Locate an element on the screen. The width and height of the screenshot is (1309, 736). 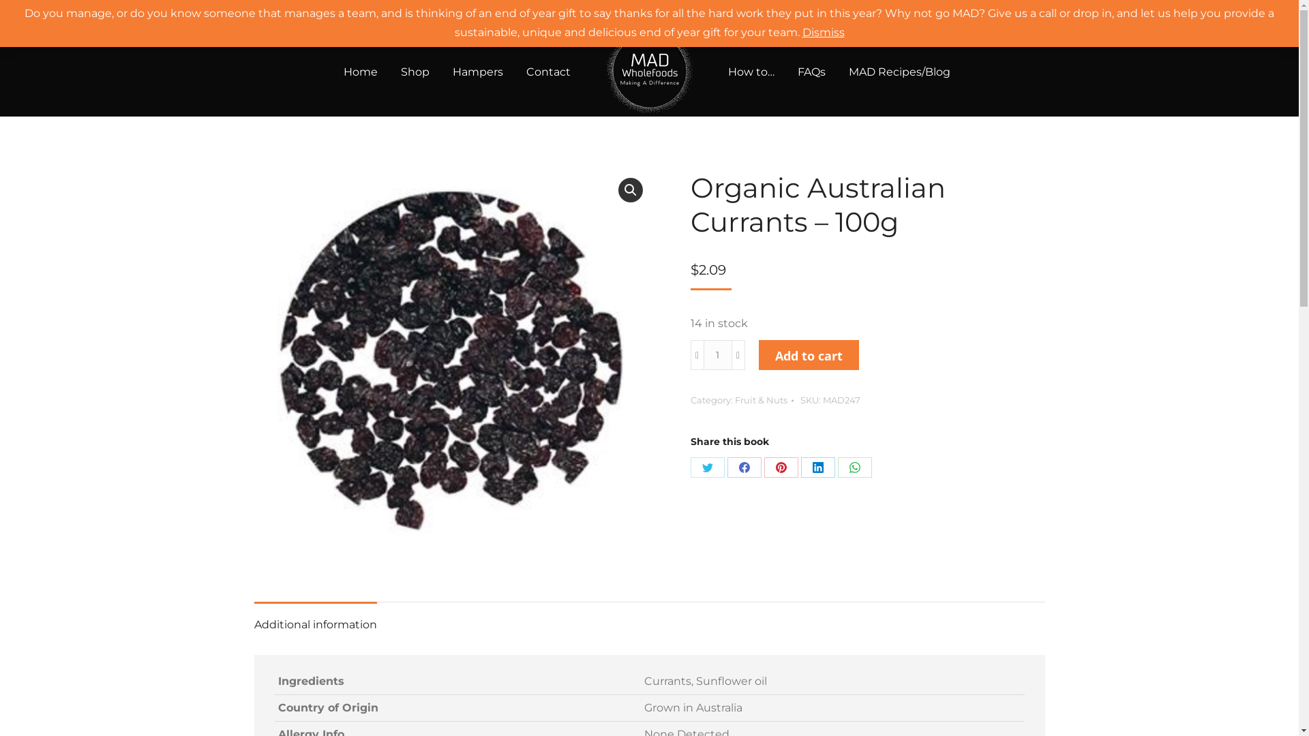
FAQs is located at coordinates (811, 72).